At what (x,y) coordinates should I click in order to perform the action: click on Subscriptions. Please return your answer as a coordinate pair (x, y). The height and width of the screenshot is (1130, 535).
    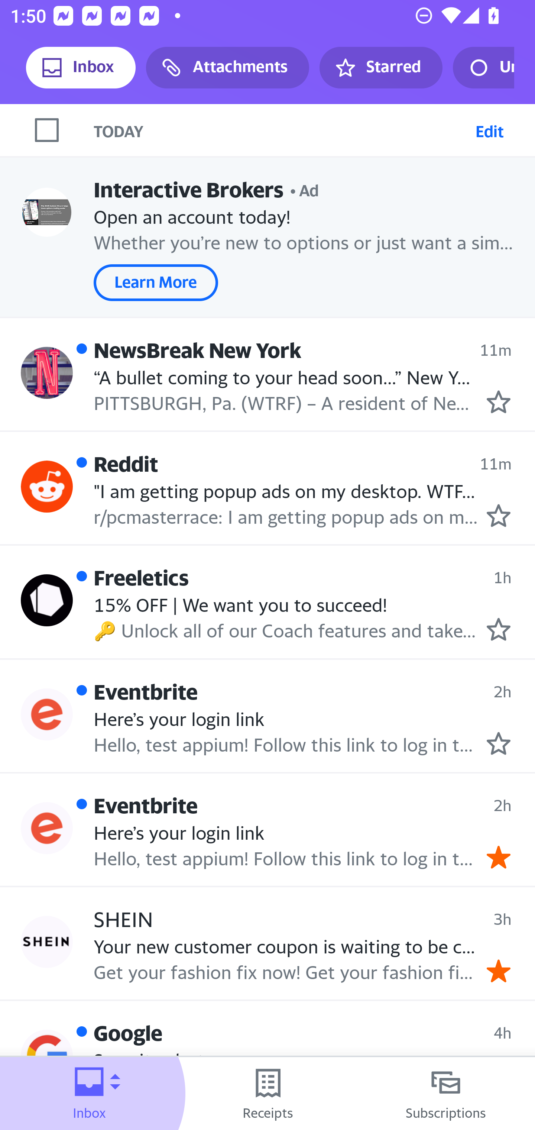
    Looking at the image, I should click on (446, 1094).